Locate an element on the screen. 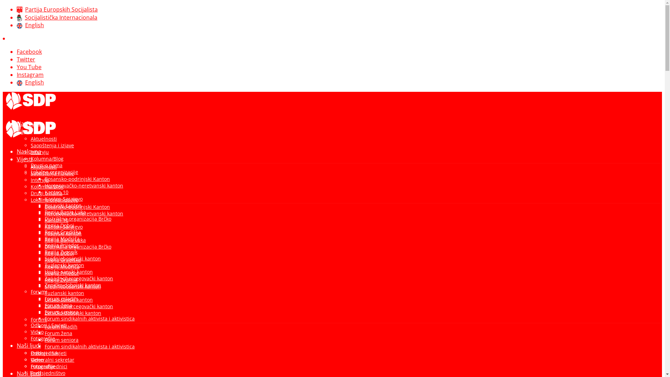 This screenshot has width=670, height=377. English is located at coordinates (30, 25).